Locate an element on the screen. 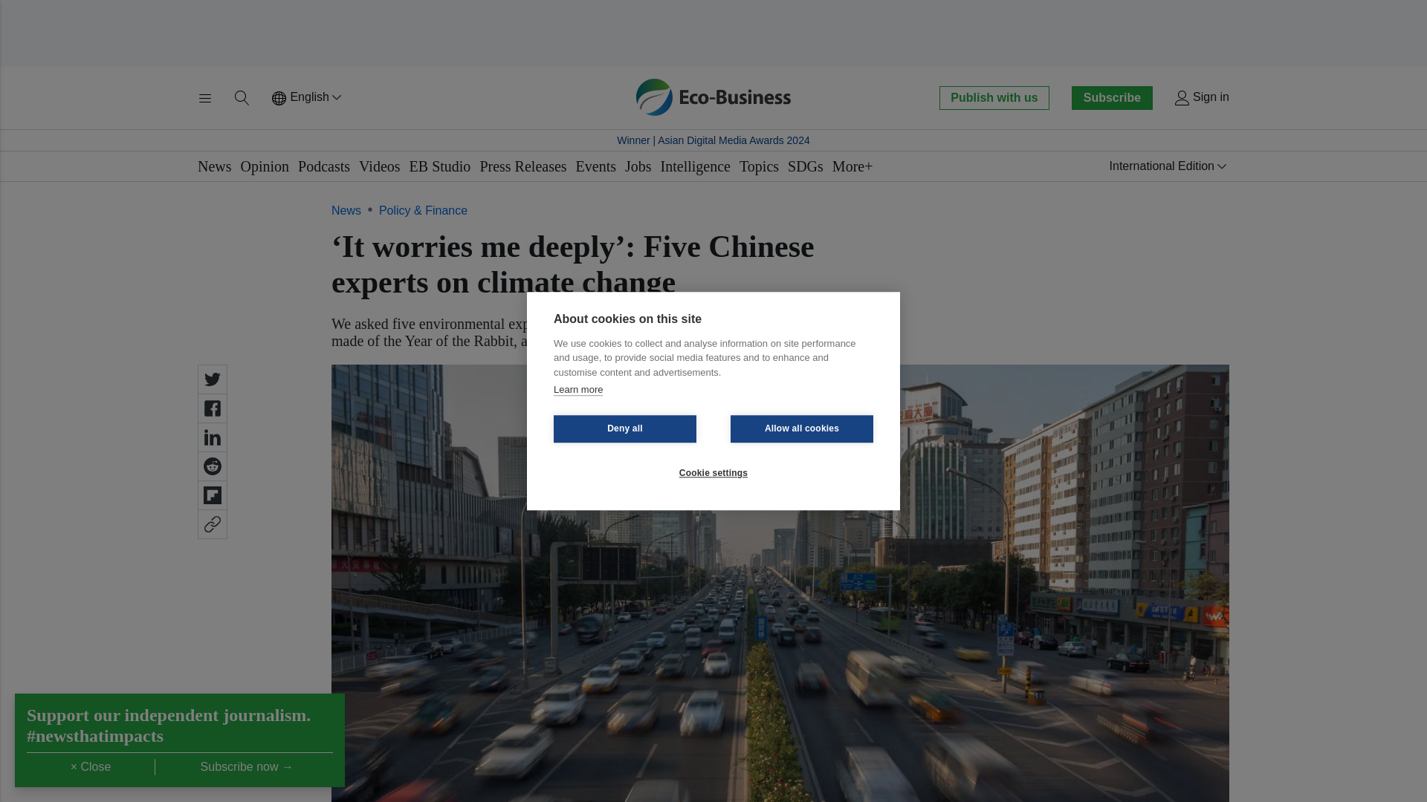 This screenshot has width=1427, height=802. Menu is located at coordinates (205, 98).